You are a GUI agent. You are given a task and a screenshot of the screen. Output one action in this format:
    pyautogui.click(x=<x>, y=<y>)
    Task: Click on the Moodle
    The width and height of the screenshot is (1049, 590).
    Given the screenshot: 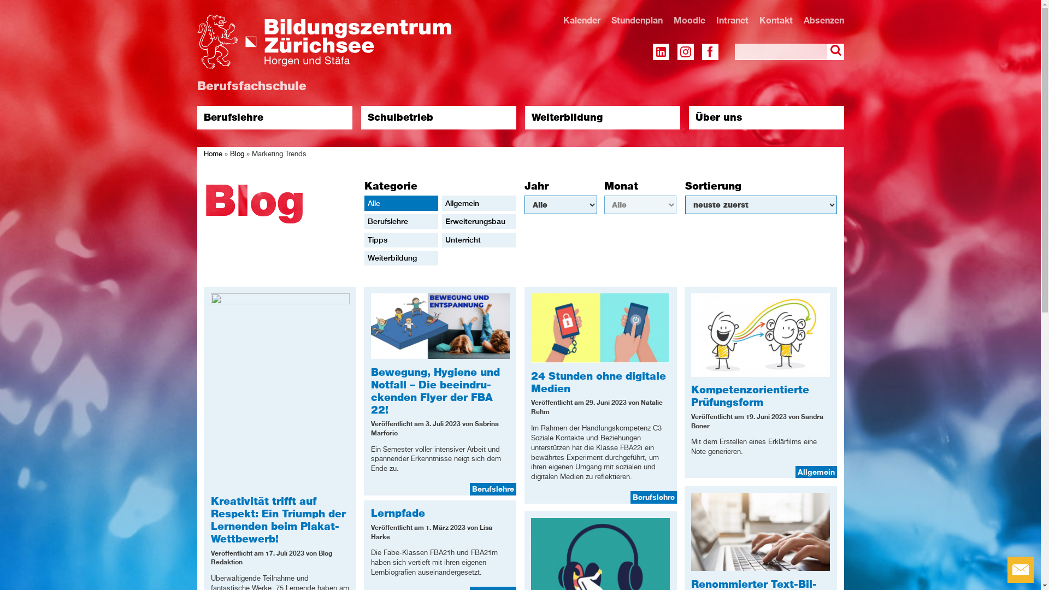 What is the action you would take?
    pyautogui.click(x=689, y=20)
    